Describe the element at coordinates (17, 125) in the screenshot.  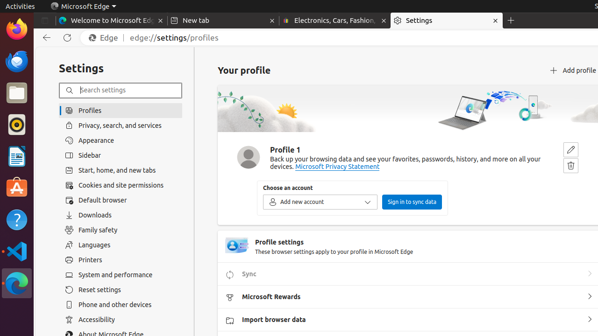
I see `Rhythmbox` at that location.